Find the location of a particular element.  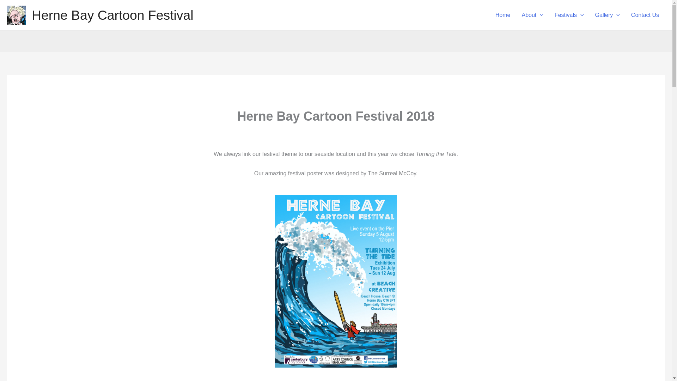

Herne Bay Cartoon Festival is located at coordinates (113, 15).